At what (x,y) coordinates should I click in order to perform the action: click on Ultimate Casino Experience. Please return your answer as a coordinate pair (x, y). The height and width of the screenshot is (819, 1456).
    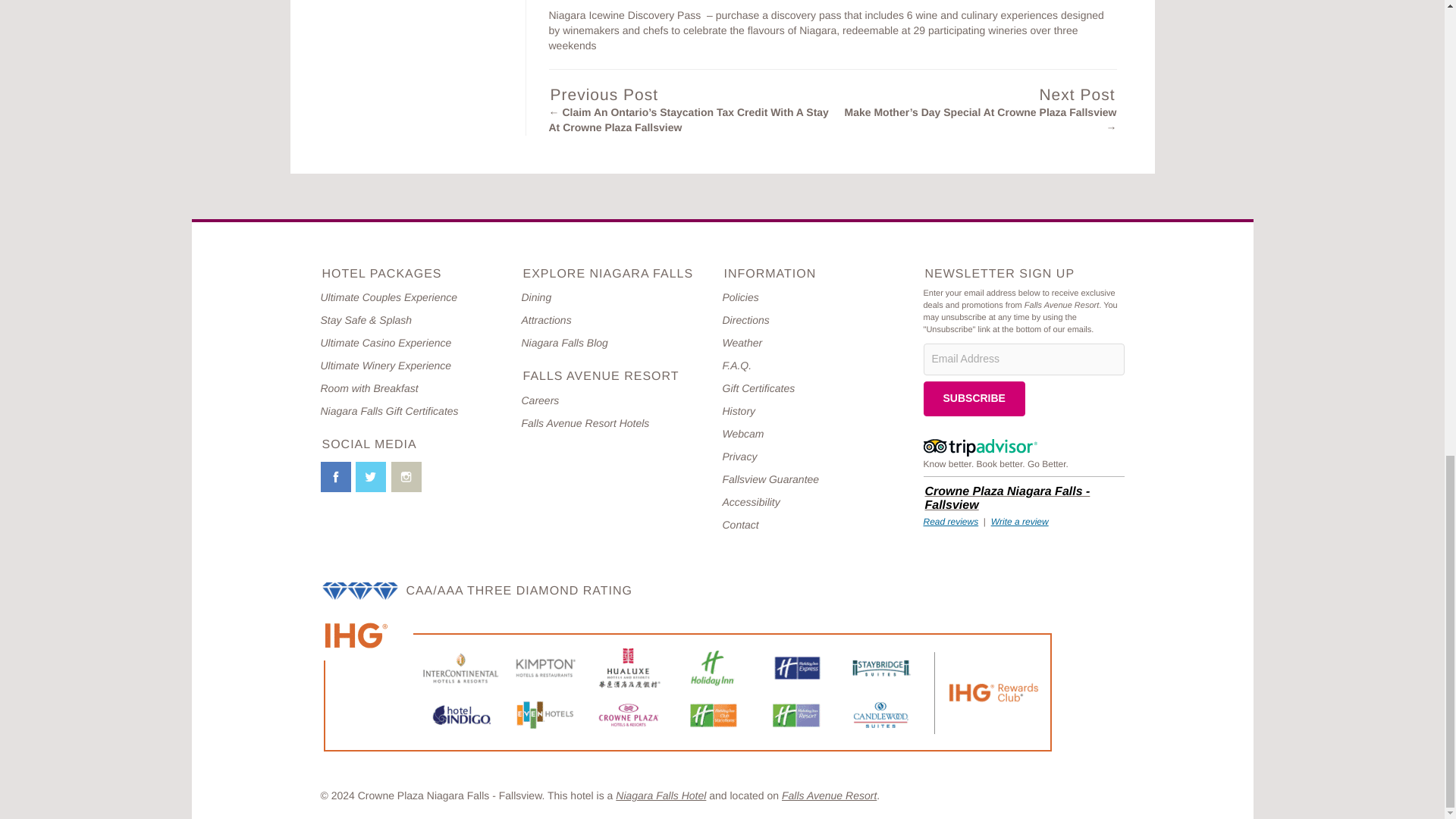
    Looking at the image, I should click on (385, 343).